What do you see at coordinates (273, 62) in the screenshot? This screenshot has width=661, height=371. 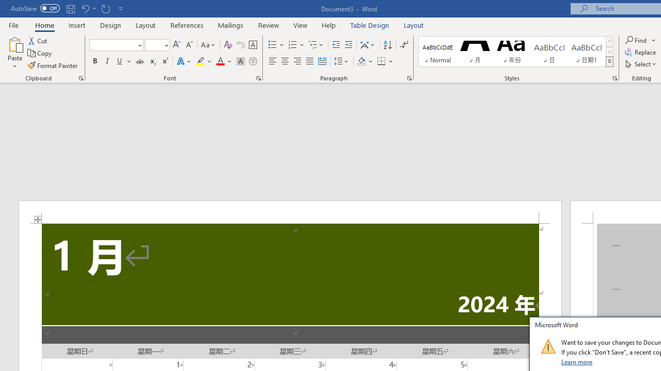 I see `Align Left` at bounding box center [273, 62].